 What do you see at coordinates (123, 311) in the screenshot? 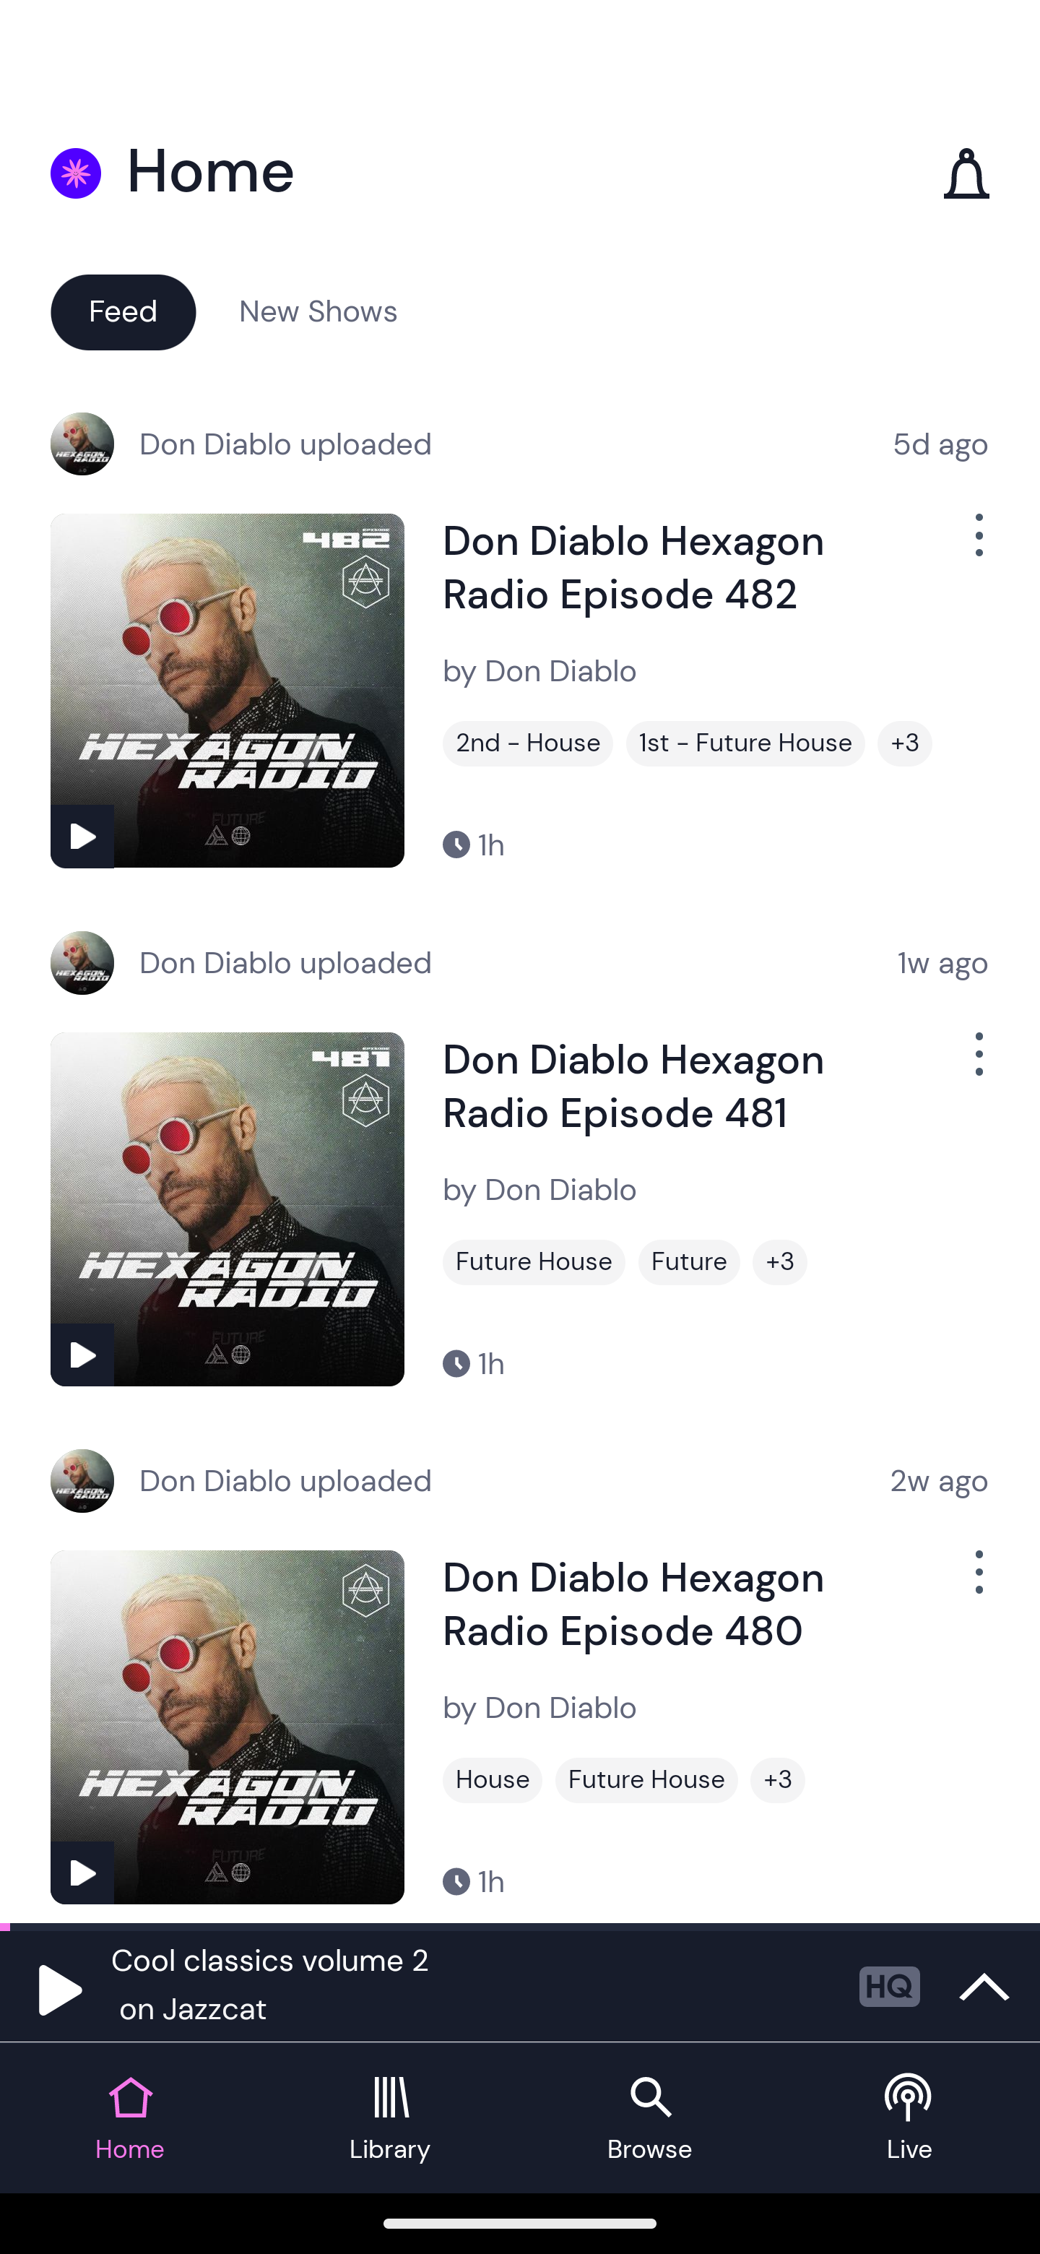
I see `Feed` at bounding box center [123, 311].